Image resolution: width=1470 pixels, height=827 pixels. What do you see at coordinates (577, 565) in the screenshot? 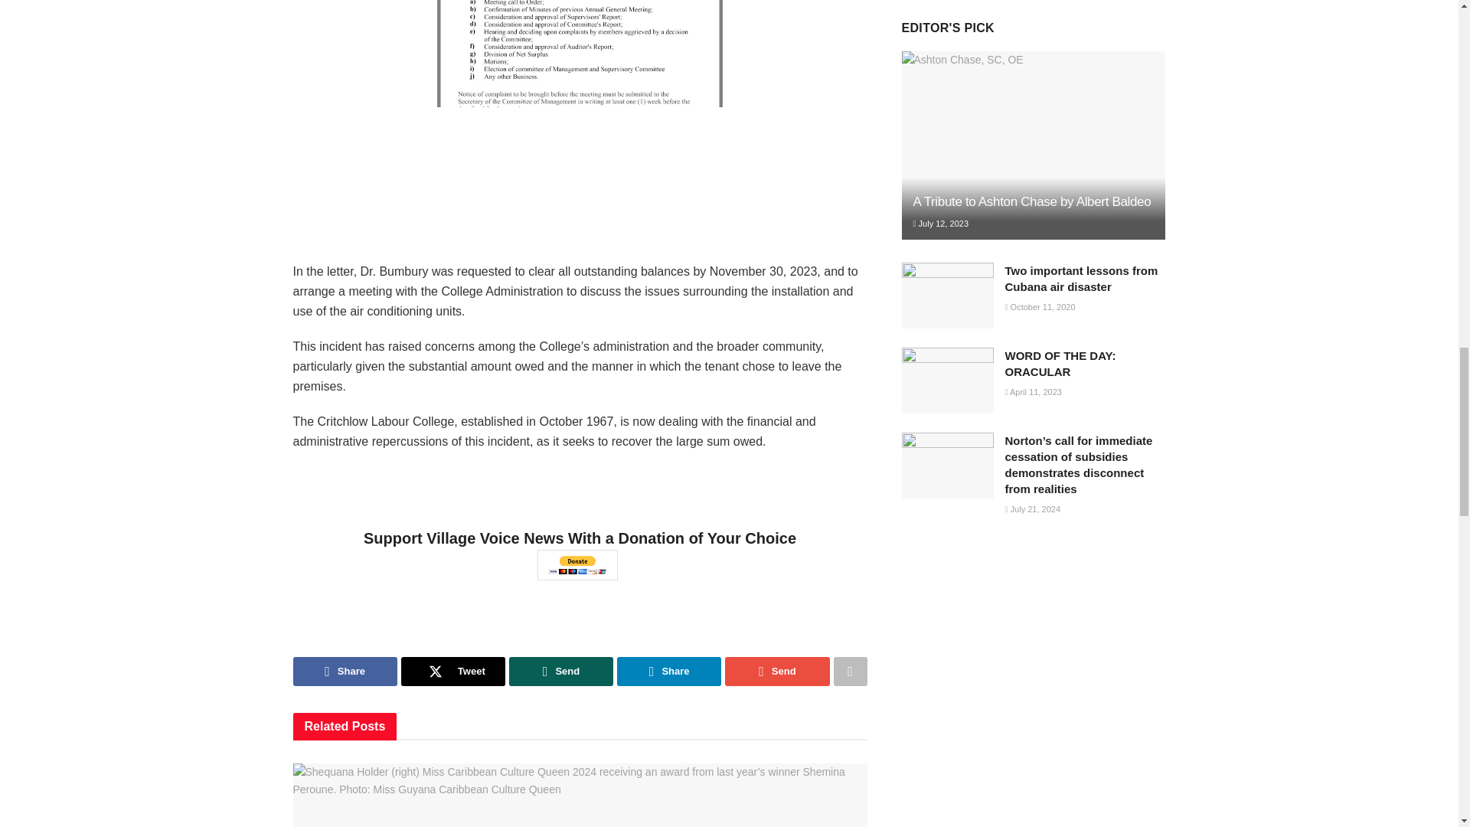
I see `PayPal - The safer, easier way to pay online!` at bounding box center [577, 565].